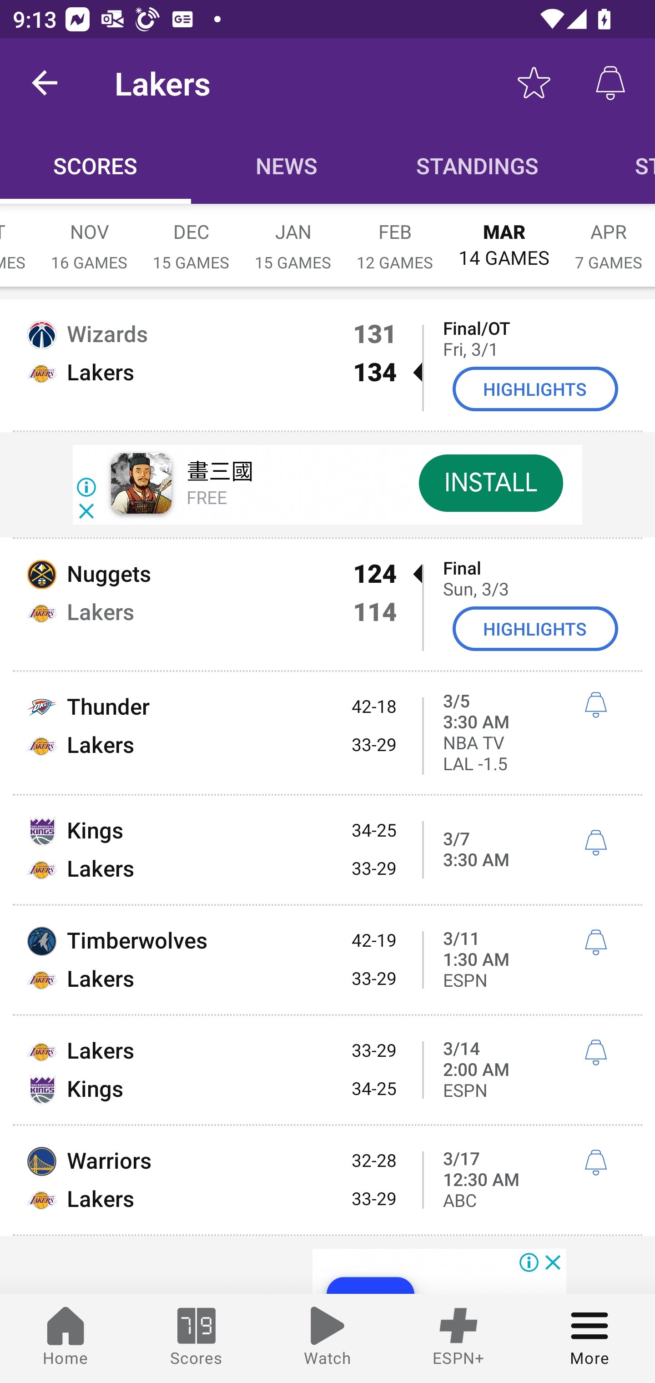 The image size is (655, 1383). Describe the element at coordinates (293, 237) in the screenshot. I see `JAN 15 GAMES` at that location.